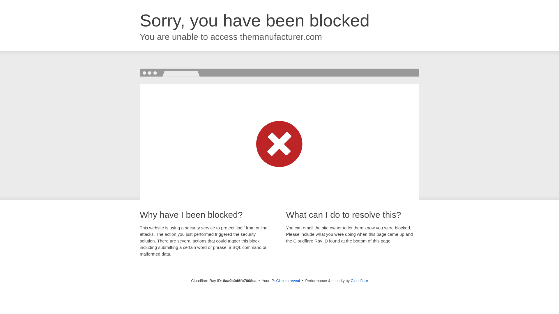  I want to click on Click to reveal, so click(288, 281).